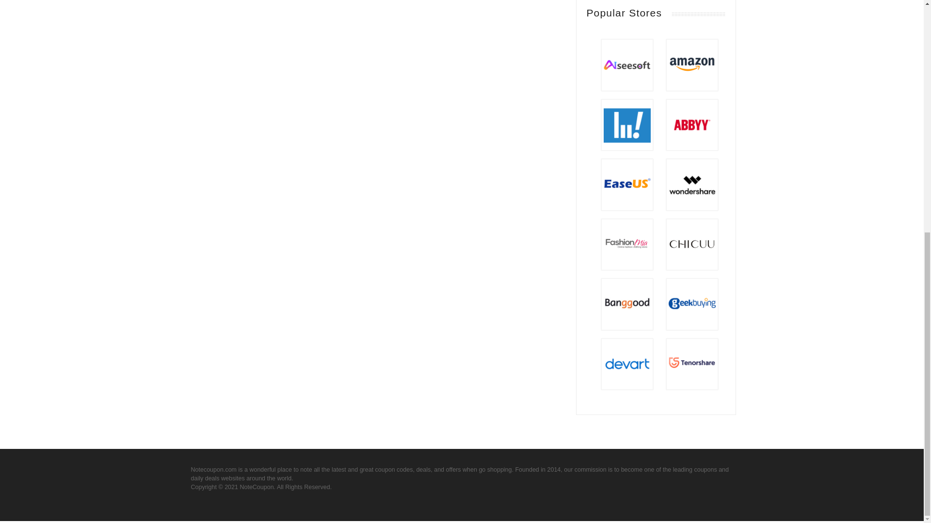 The width and height of the screenshot is (931, 523). I want to click on aiseesoft coupon code, so click(627, 65).